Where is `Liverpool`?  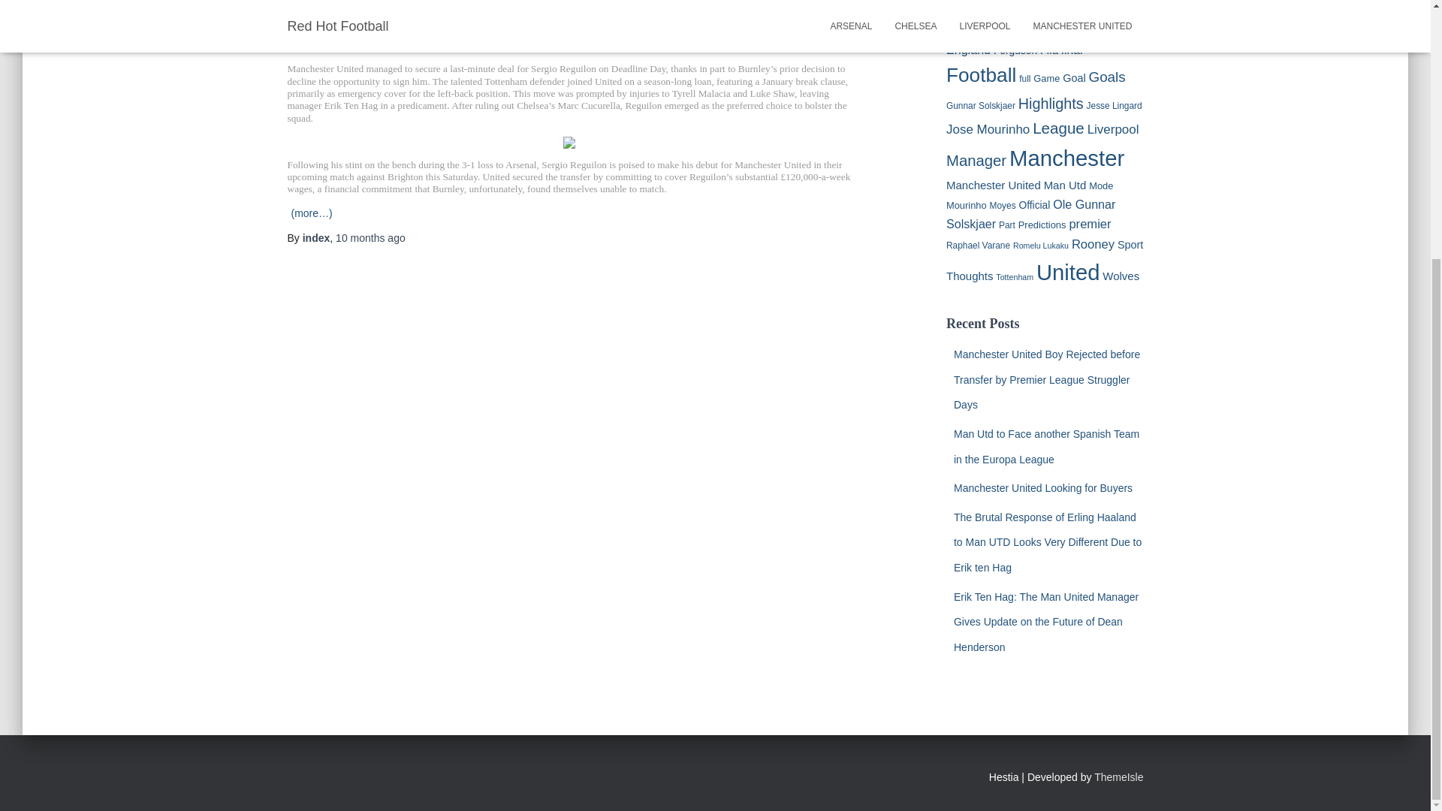 Liverpool is located at coordinates (1113, 129).